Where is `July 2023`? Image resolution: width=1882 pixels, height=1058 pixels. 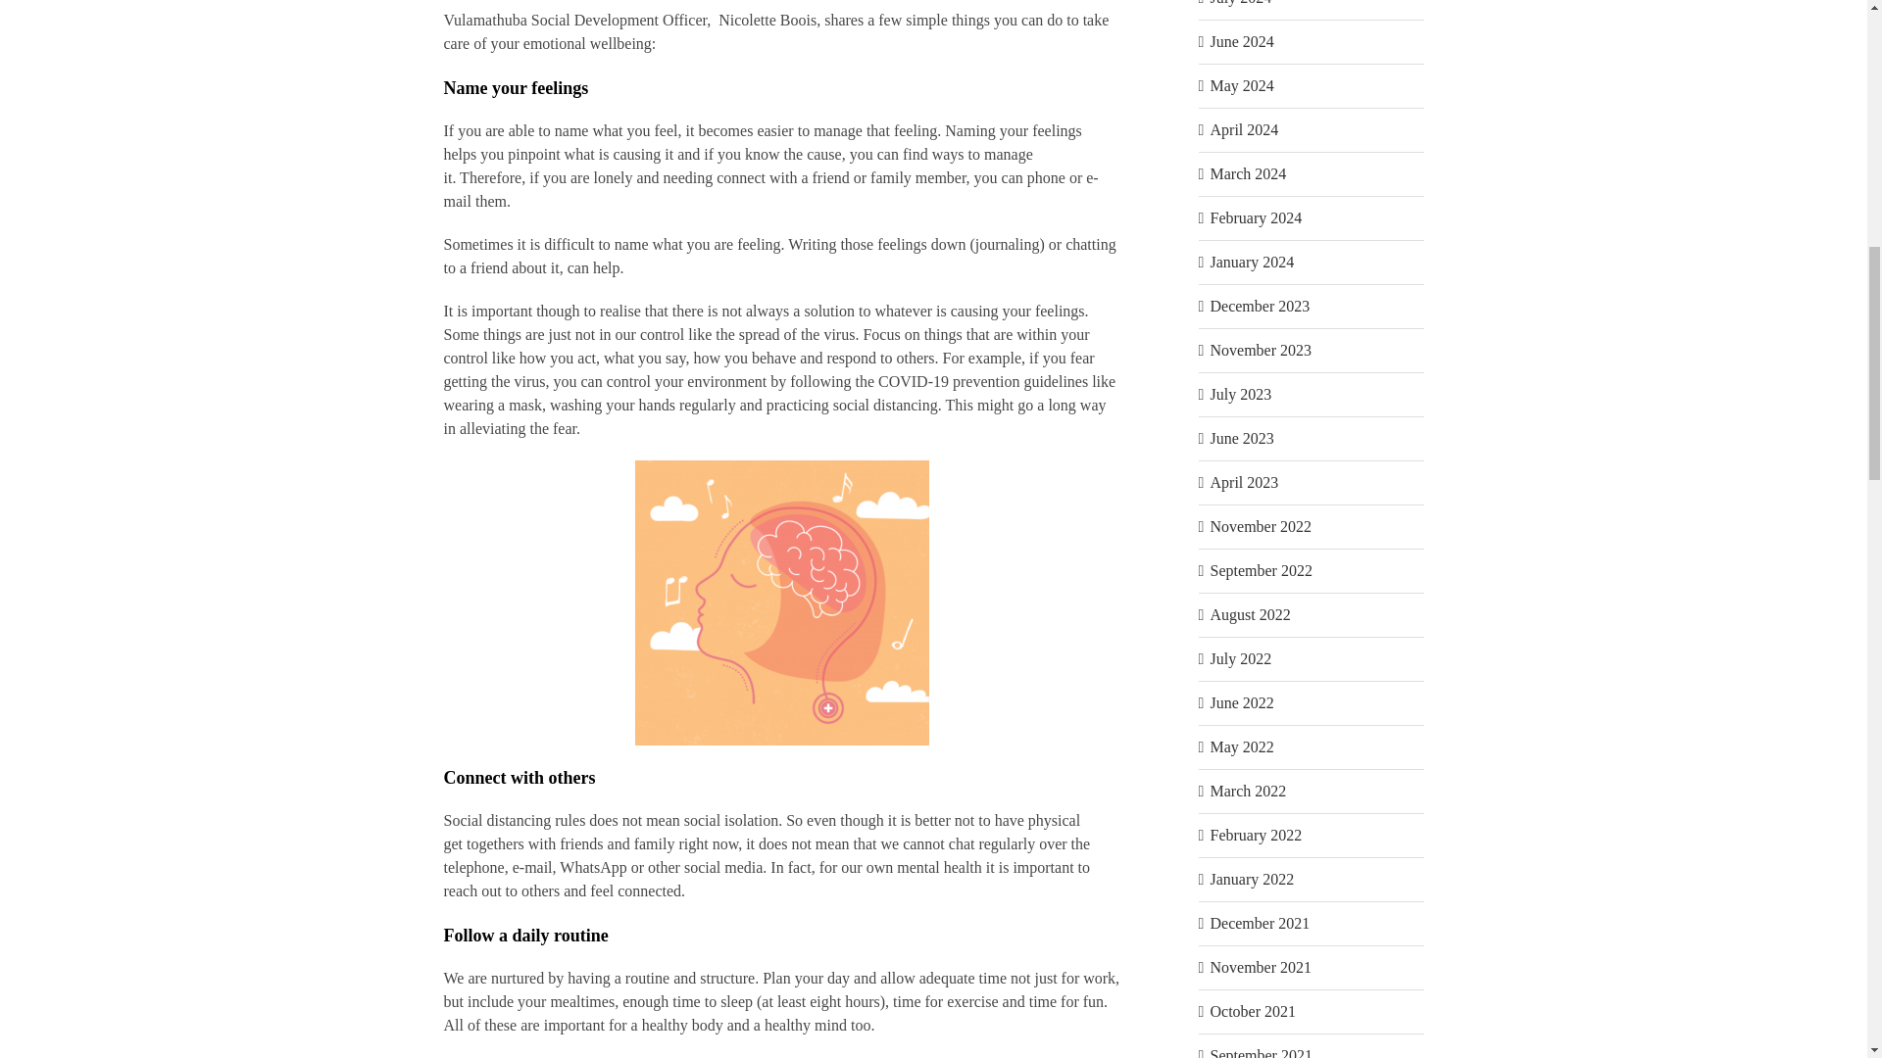 July 2023 is located at coordinates (1241, 394).